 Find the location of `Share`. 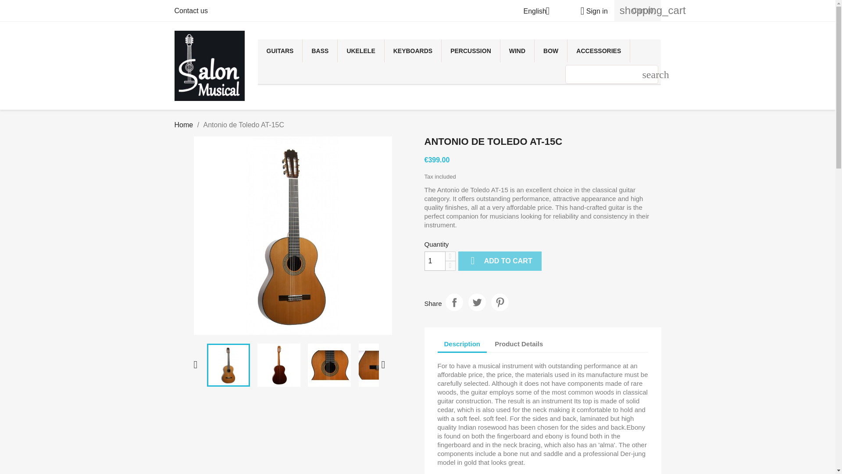

Share is located at coordinates (454, 302).